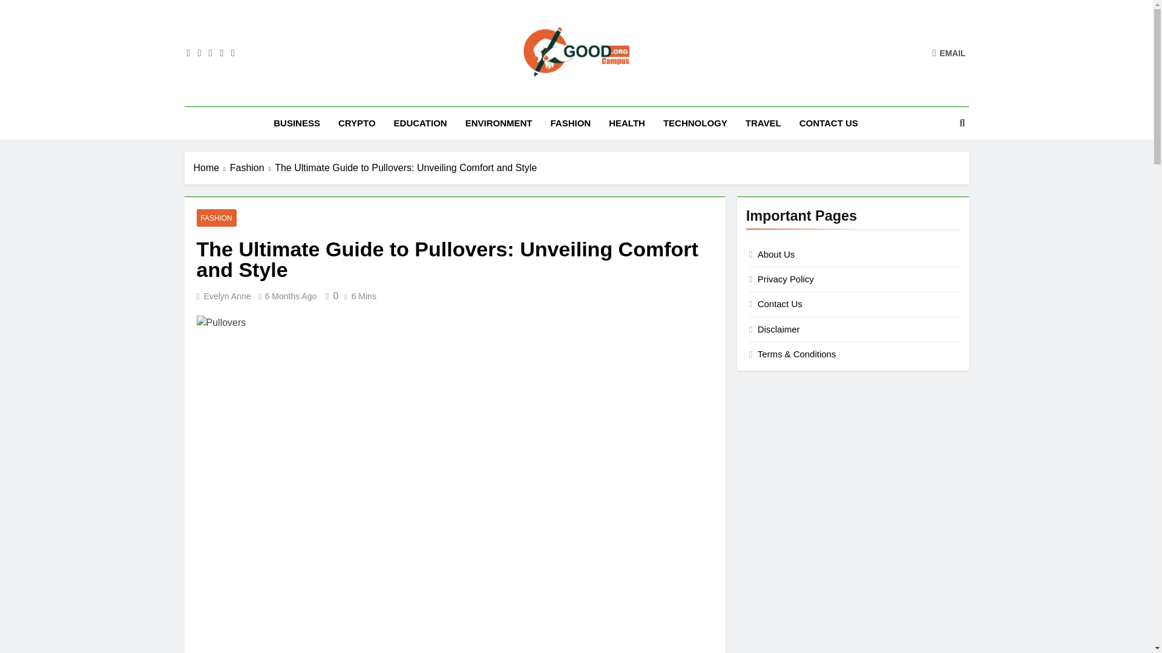 Image resolution: width=1162 pixels, height=653 pixels. What do you see at coordinates (215, 218) in the screenshot?
I see `FASHION` at bounding box center [215, 218].